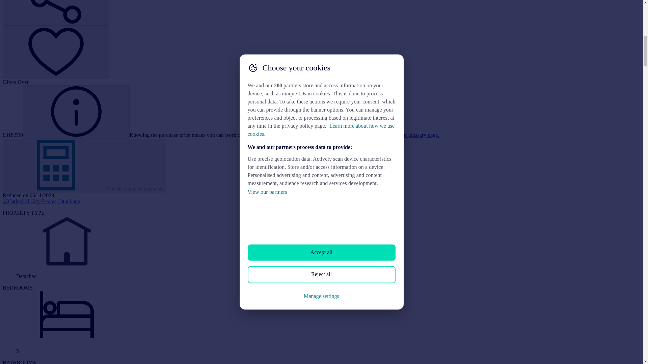  Describe the element at coordinates (56, 52) in the screenshot. I see `Save this property` at that location.